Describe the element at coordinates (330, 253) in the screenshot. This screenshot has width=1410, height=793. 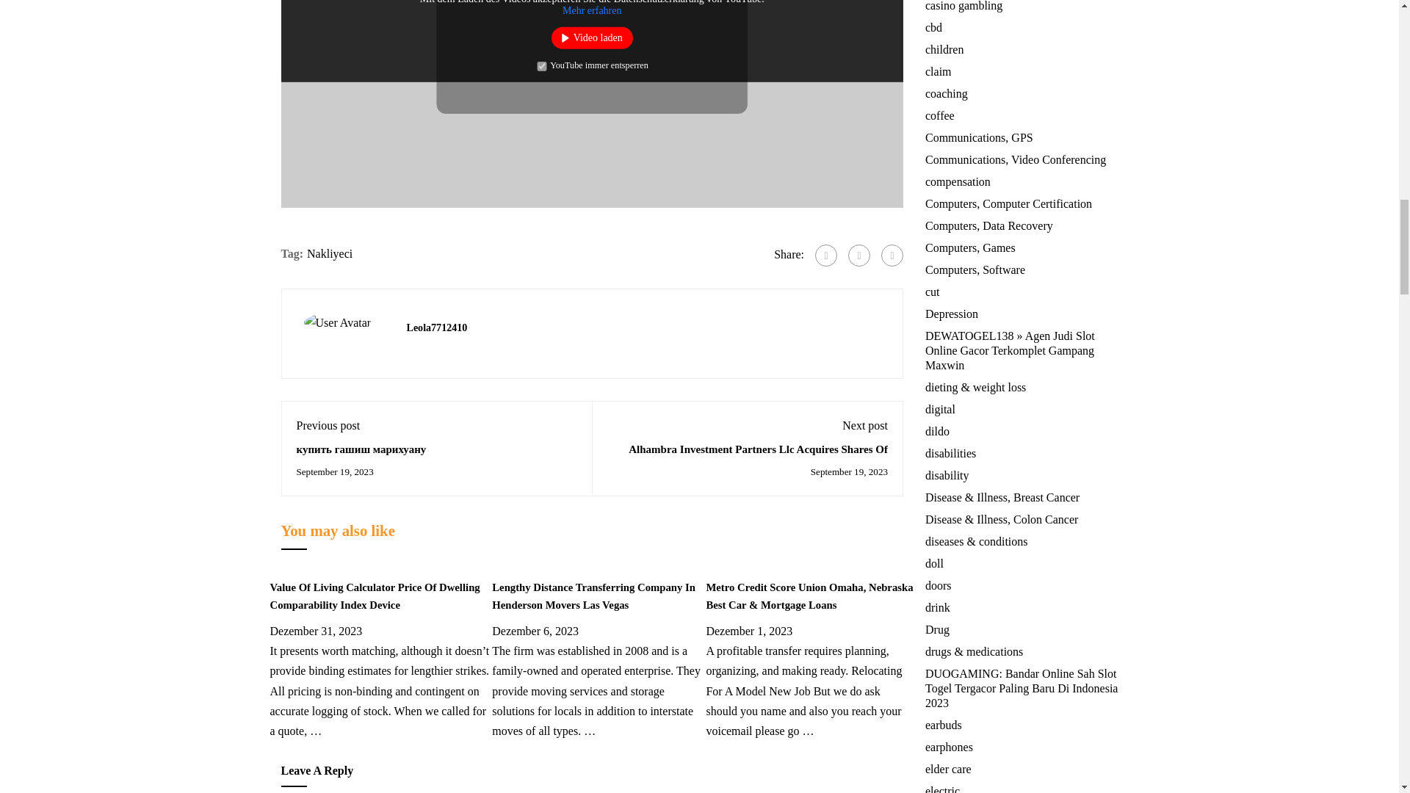
I see `Nakliyeci` at that location.